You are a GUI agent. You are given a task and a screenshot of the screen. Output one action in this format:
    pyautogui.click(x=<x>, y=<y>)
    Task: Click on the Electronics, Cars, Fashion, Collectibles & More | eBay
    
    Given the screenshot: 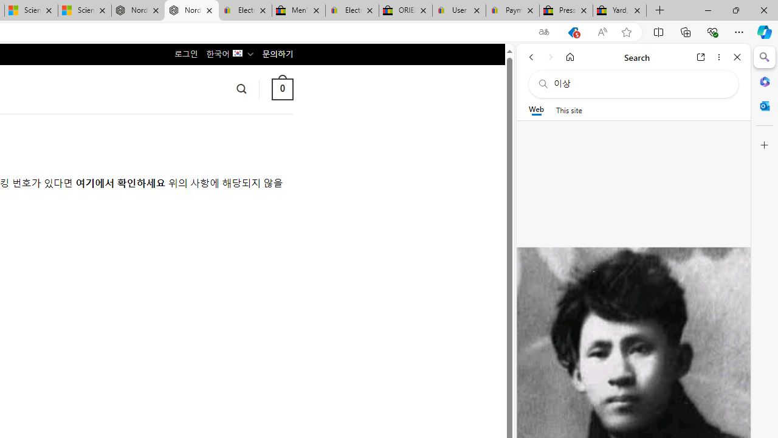 What is the action you would take?
    pyautogui.click(x=353, y=11)
    